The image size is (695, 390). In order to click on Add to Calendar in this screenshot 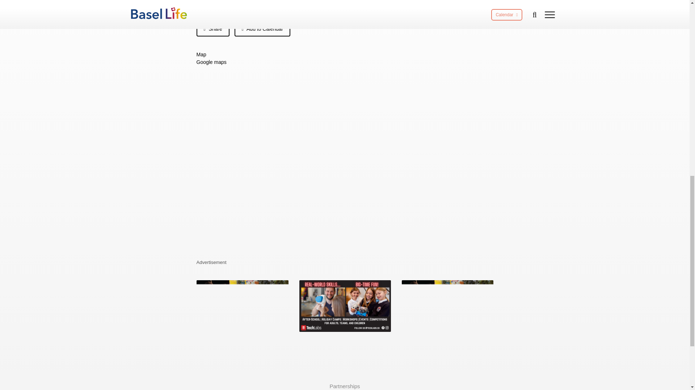, I will do `click(262, 29)`.